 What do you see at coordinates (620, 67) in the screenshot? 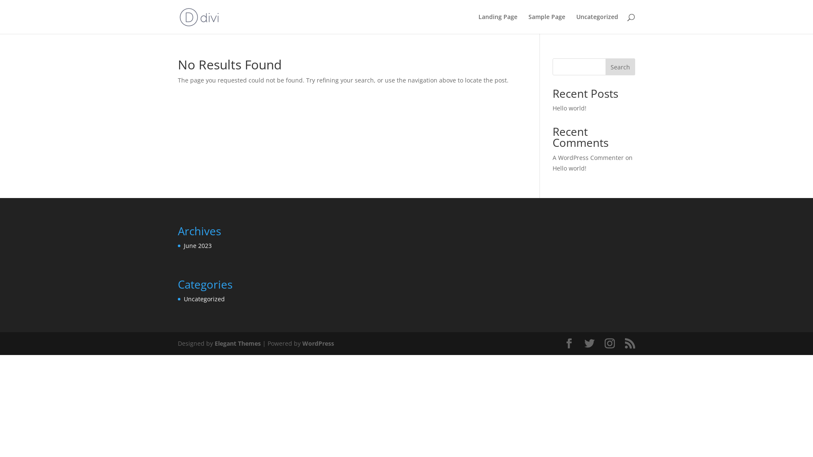
I see `Search` at bounding box center [620, 67].